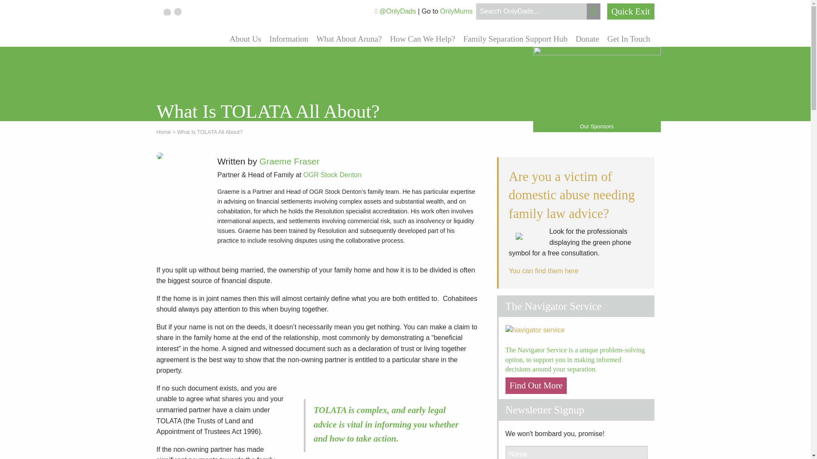 The height and width of the screenshot is (459, 817). What do you see at coordinates (289, 39) in the screenshot?
I see `Information` at bounding box center [289, 39].